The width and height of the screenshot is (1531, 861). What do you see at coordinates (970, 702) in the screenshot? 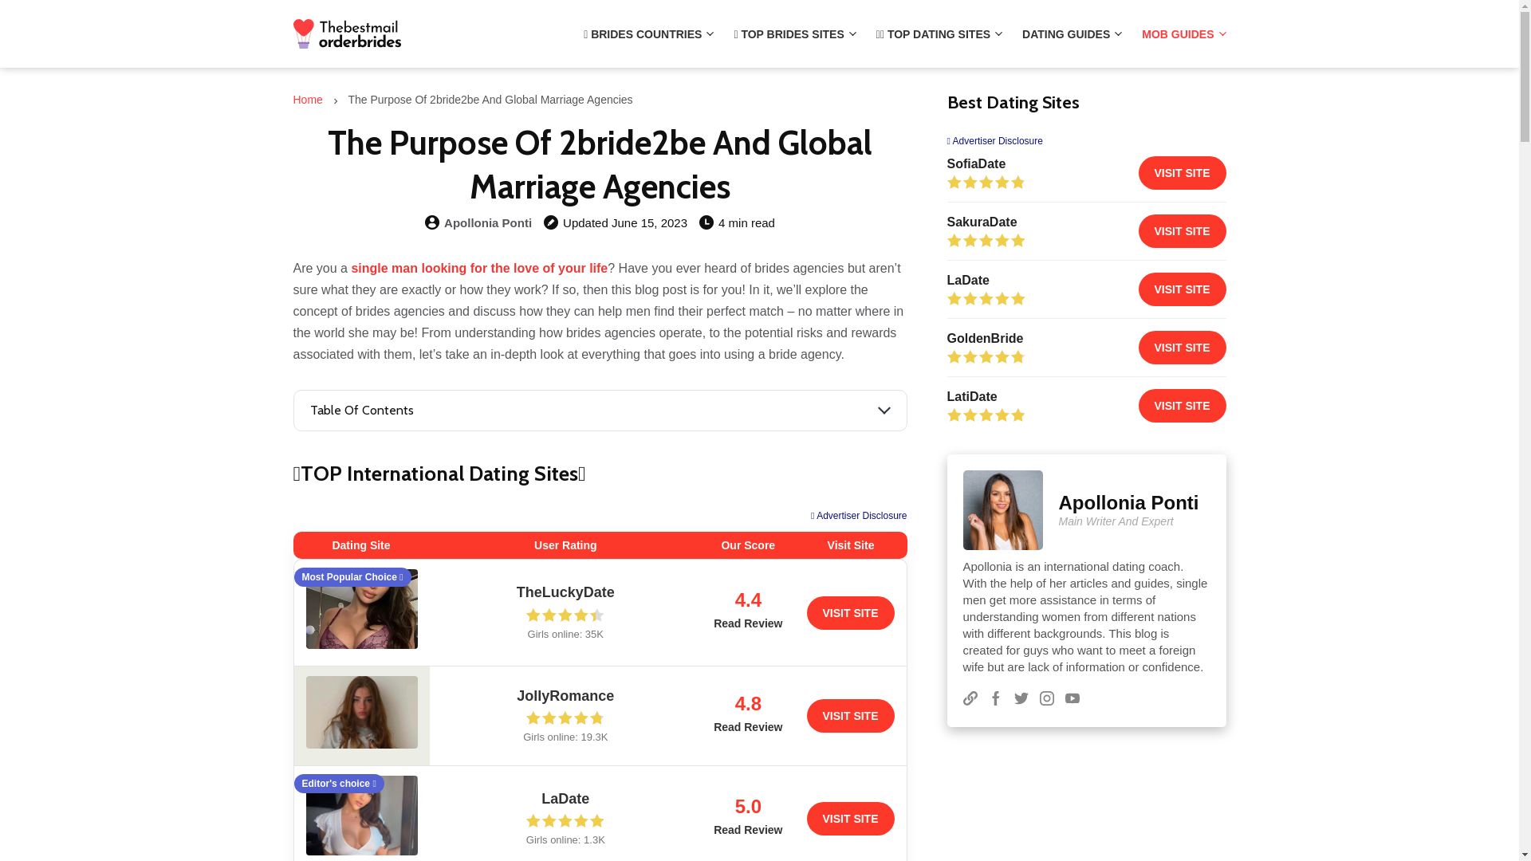
I see `Visit User_url Page of Author - Apollonia Ponti` at bounding box center [970, 702].